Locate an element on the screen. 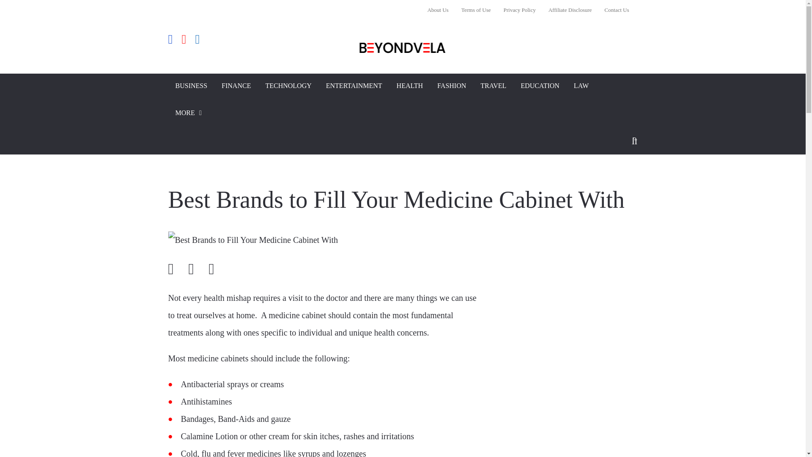 This screenshot has width=812, height=457. Privacy Policy is located at coordinates (519, 10).